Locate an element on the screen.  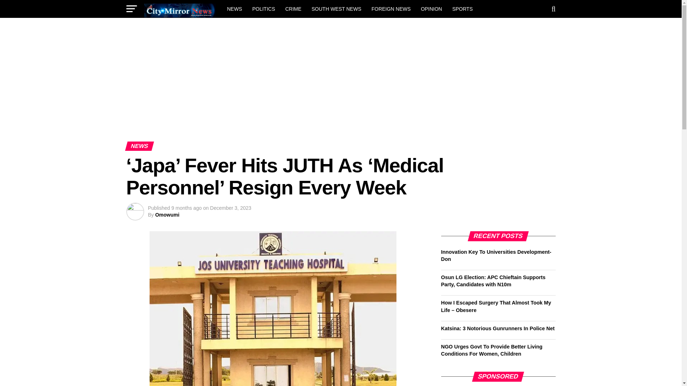
Katsina: 3 Notorious Gunrunners In Police Net is located at coordinates (497, 328).